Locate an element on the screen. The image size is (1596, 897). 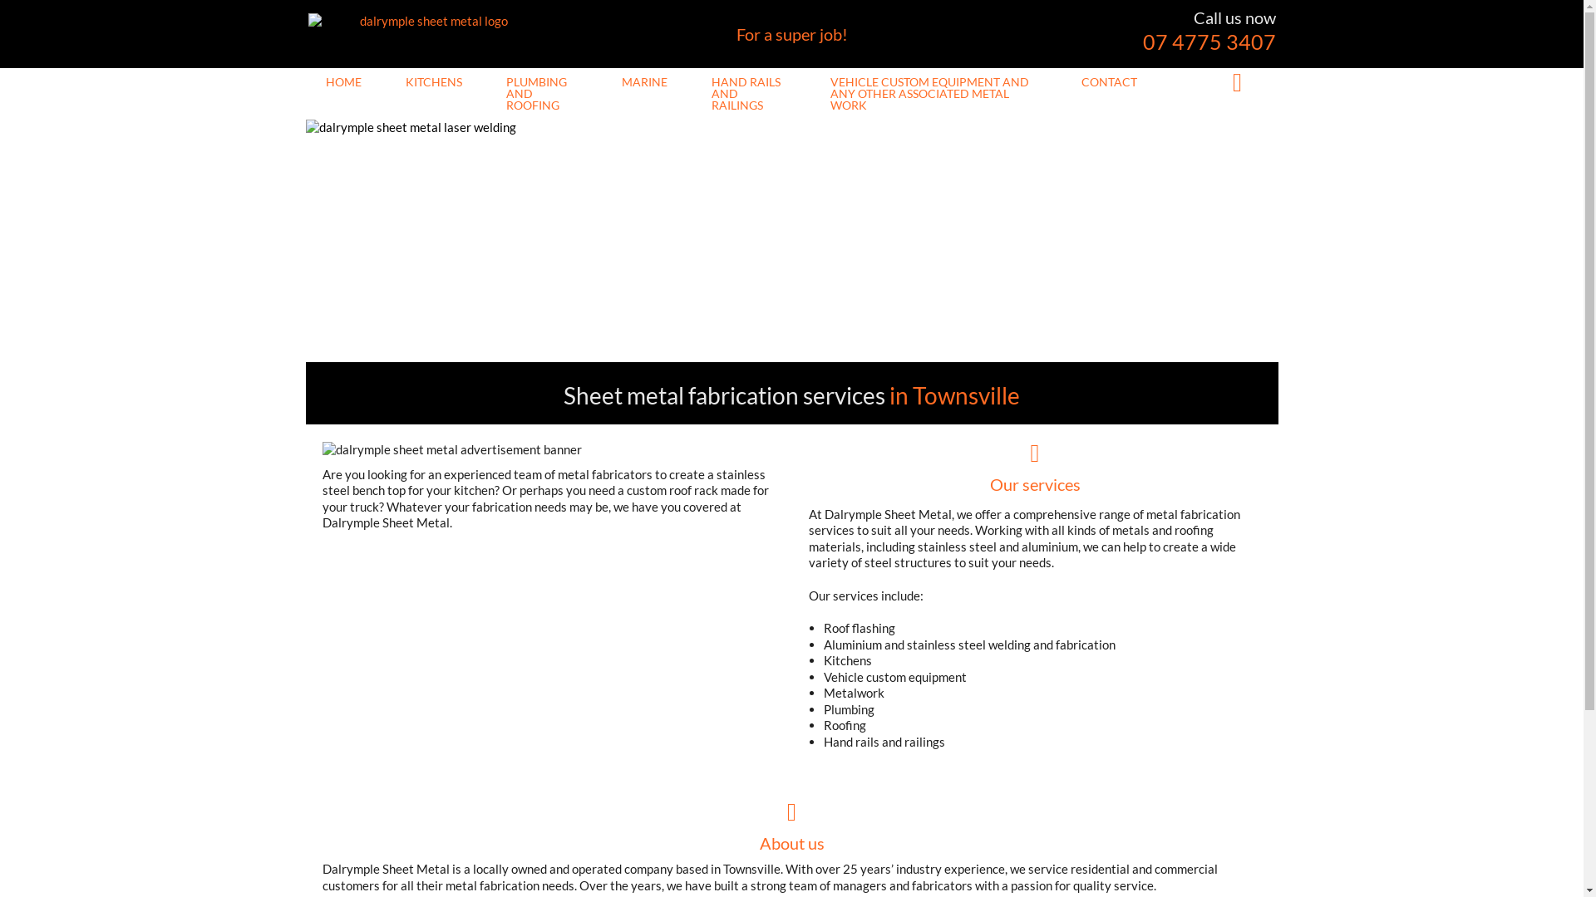
MARINE is located at coordinates (645, 82).